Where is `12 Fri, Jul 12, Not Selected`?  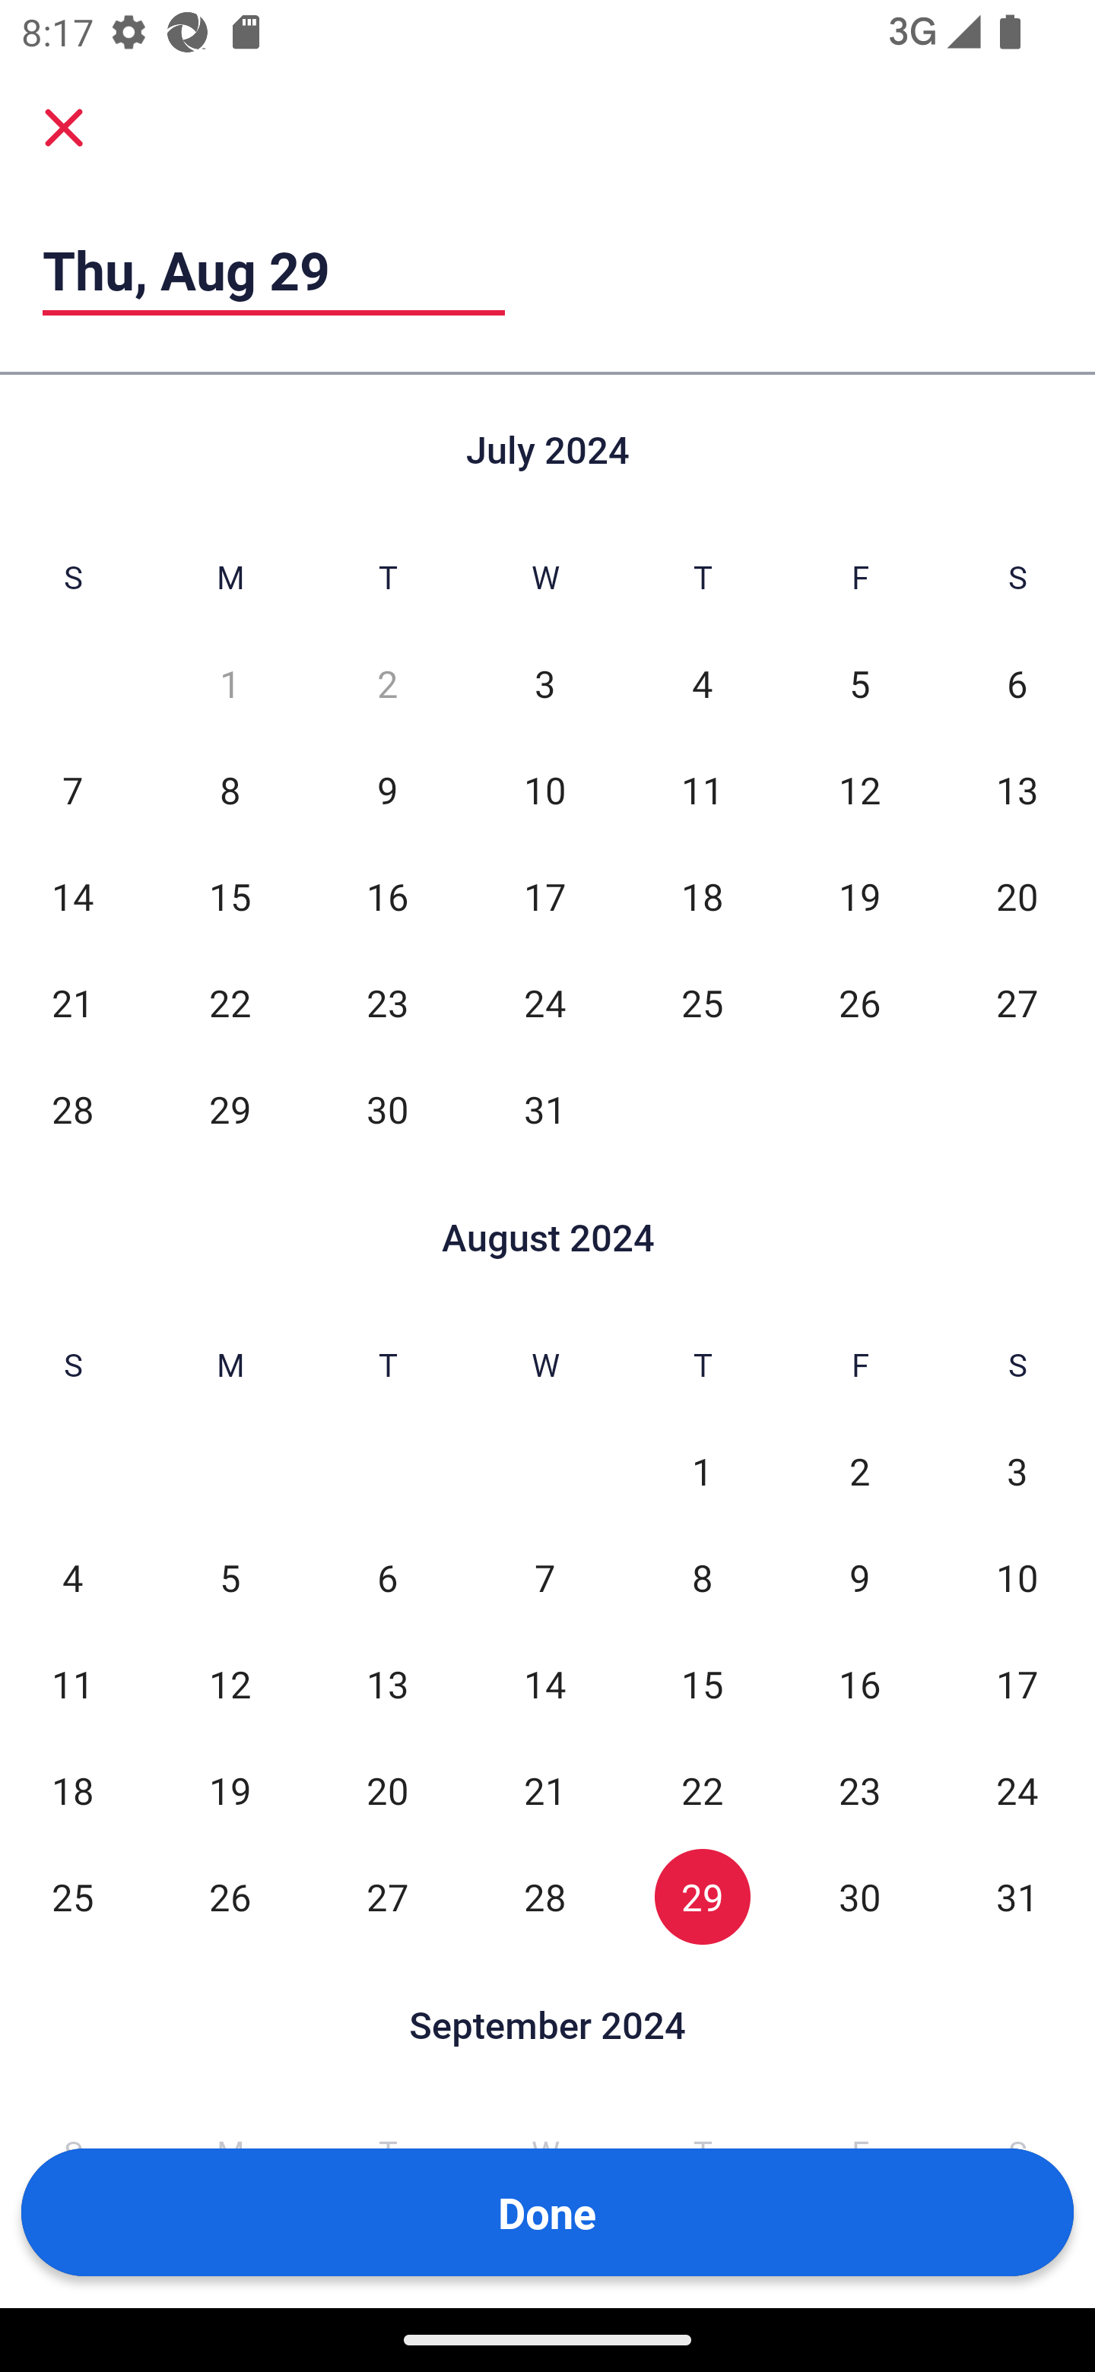
12 Fri, Jul 12, Not Selected is located at coordinates (859, 789).